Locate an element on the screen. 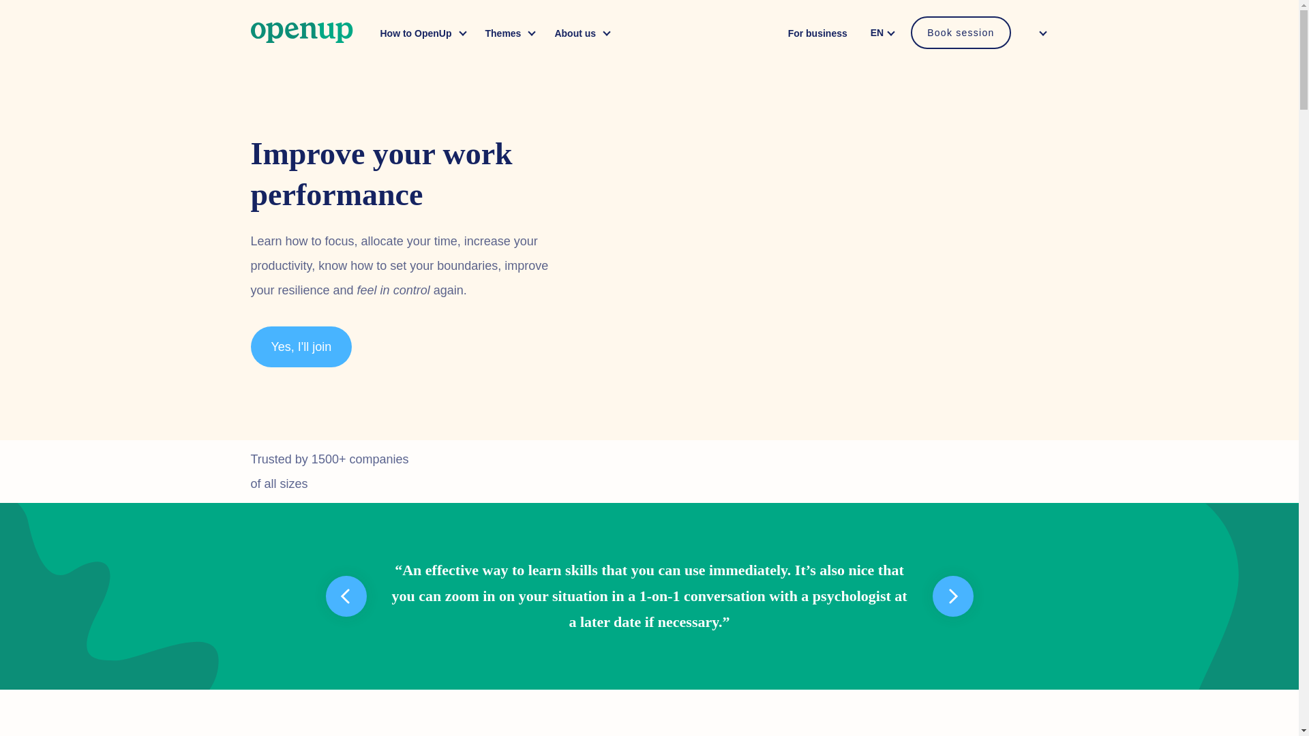 Image resolution: width=1309 pixels, height=736 pixels. About us is located at coordinates (580, 33).